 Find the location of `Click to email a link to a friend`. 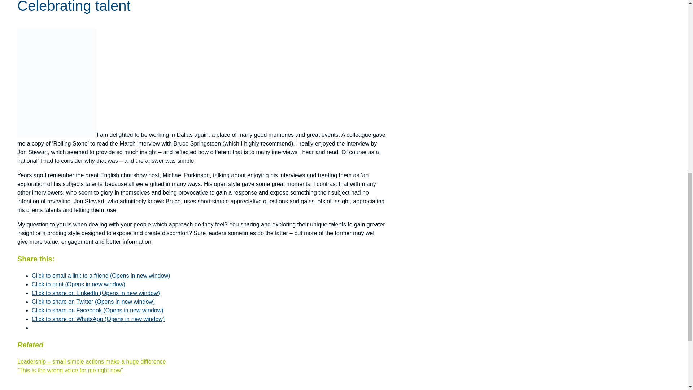

Click to email a link to a friend is located at coordinates (101, 276).